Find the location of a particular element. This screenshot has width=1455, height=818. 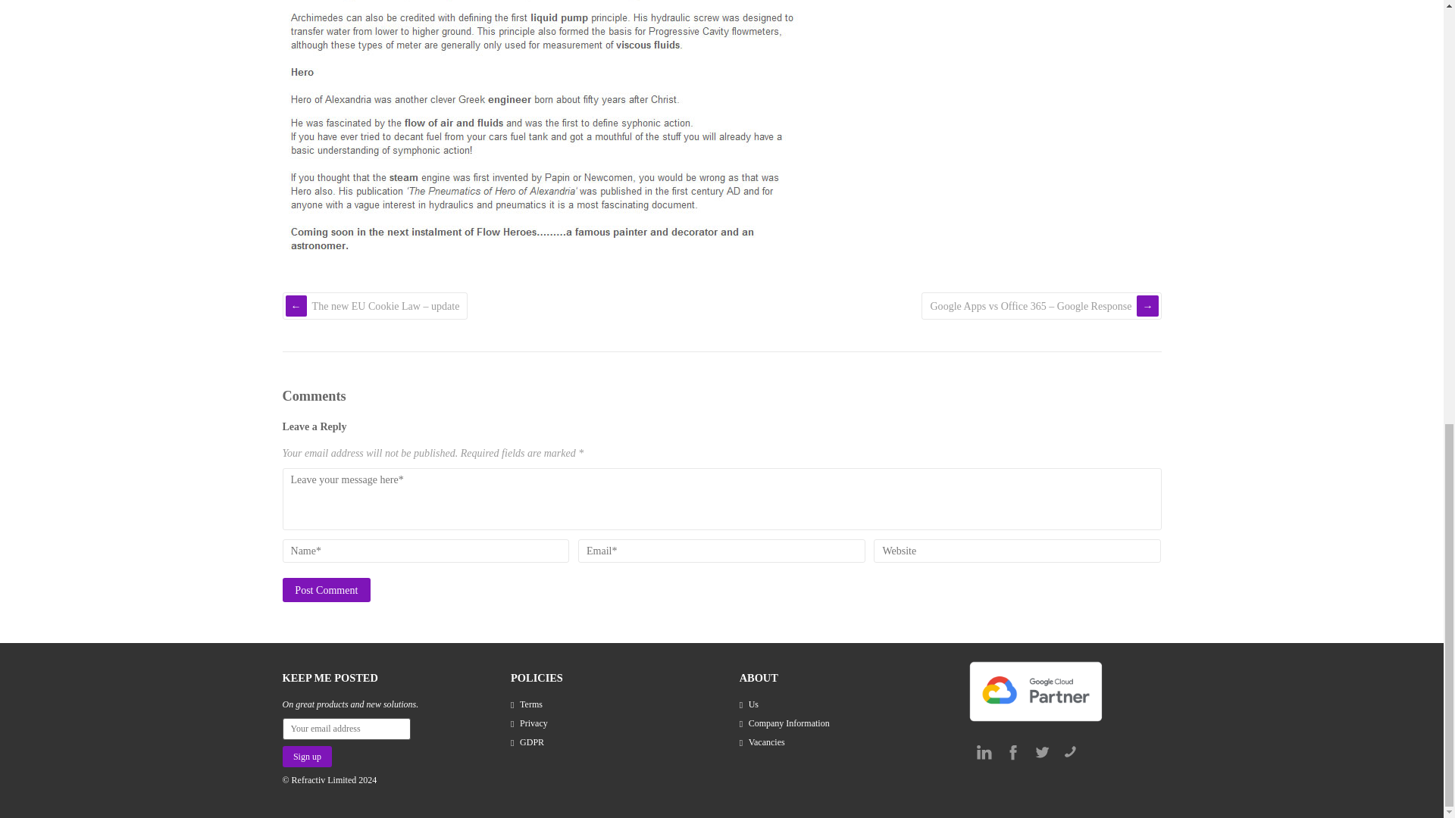

Twitter is located at coordinates (1041, 751).